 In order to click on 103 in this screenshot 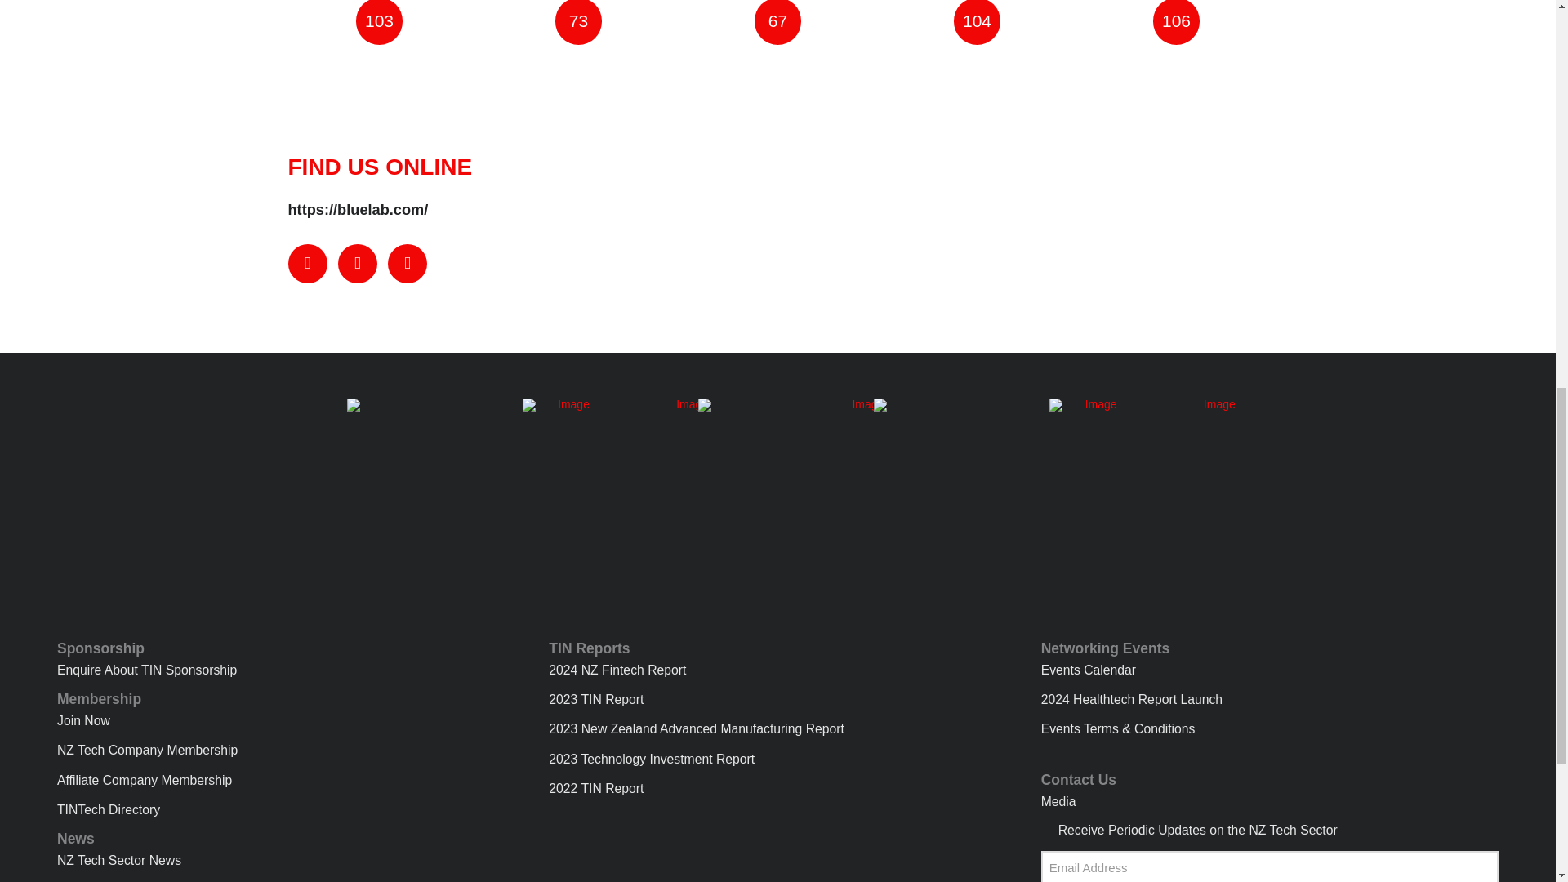, I will do `click(379, 23)`.